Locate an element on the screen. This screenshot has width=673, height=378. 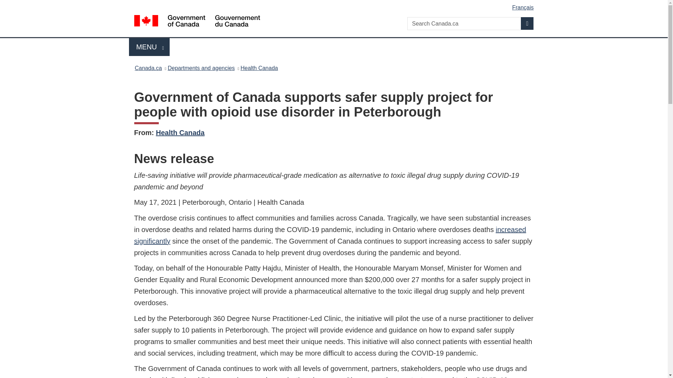
increased significantly is located at coordinates (329, 235).